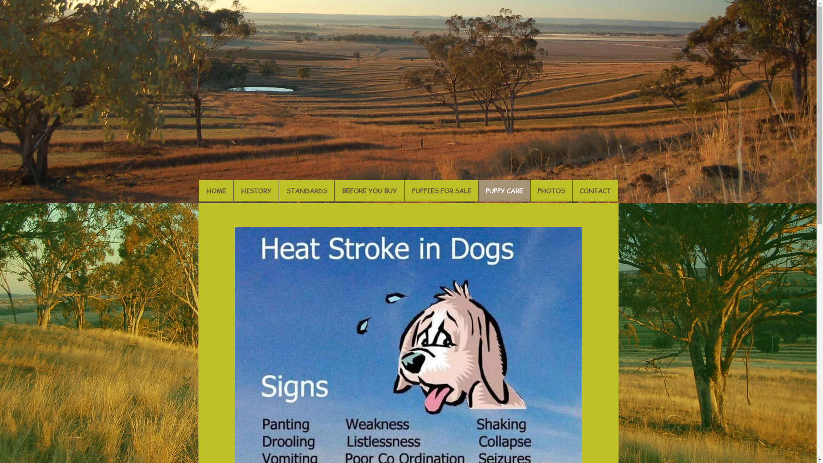 The height and width of the screenshot is (463, 823). What do you see at coordinates (256, 191) in the screenshot?
I see `HISTORY` at bounding box center [256, 191].